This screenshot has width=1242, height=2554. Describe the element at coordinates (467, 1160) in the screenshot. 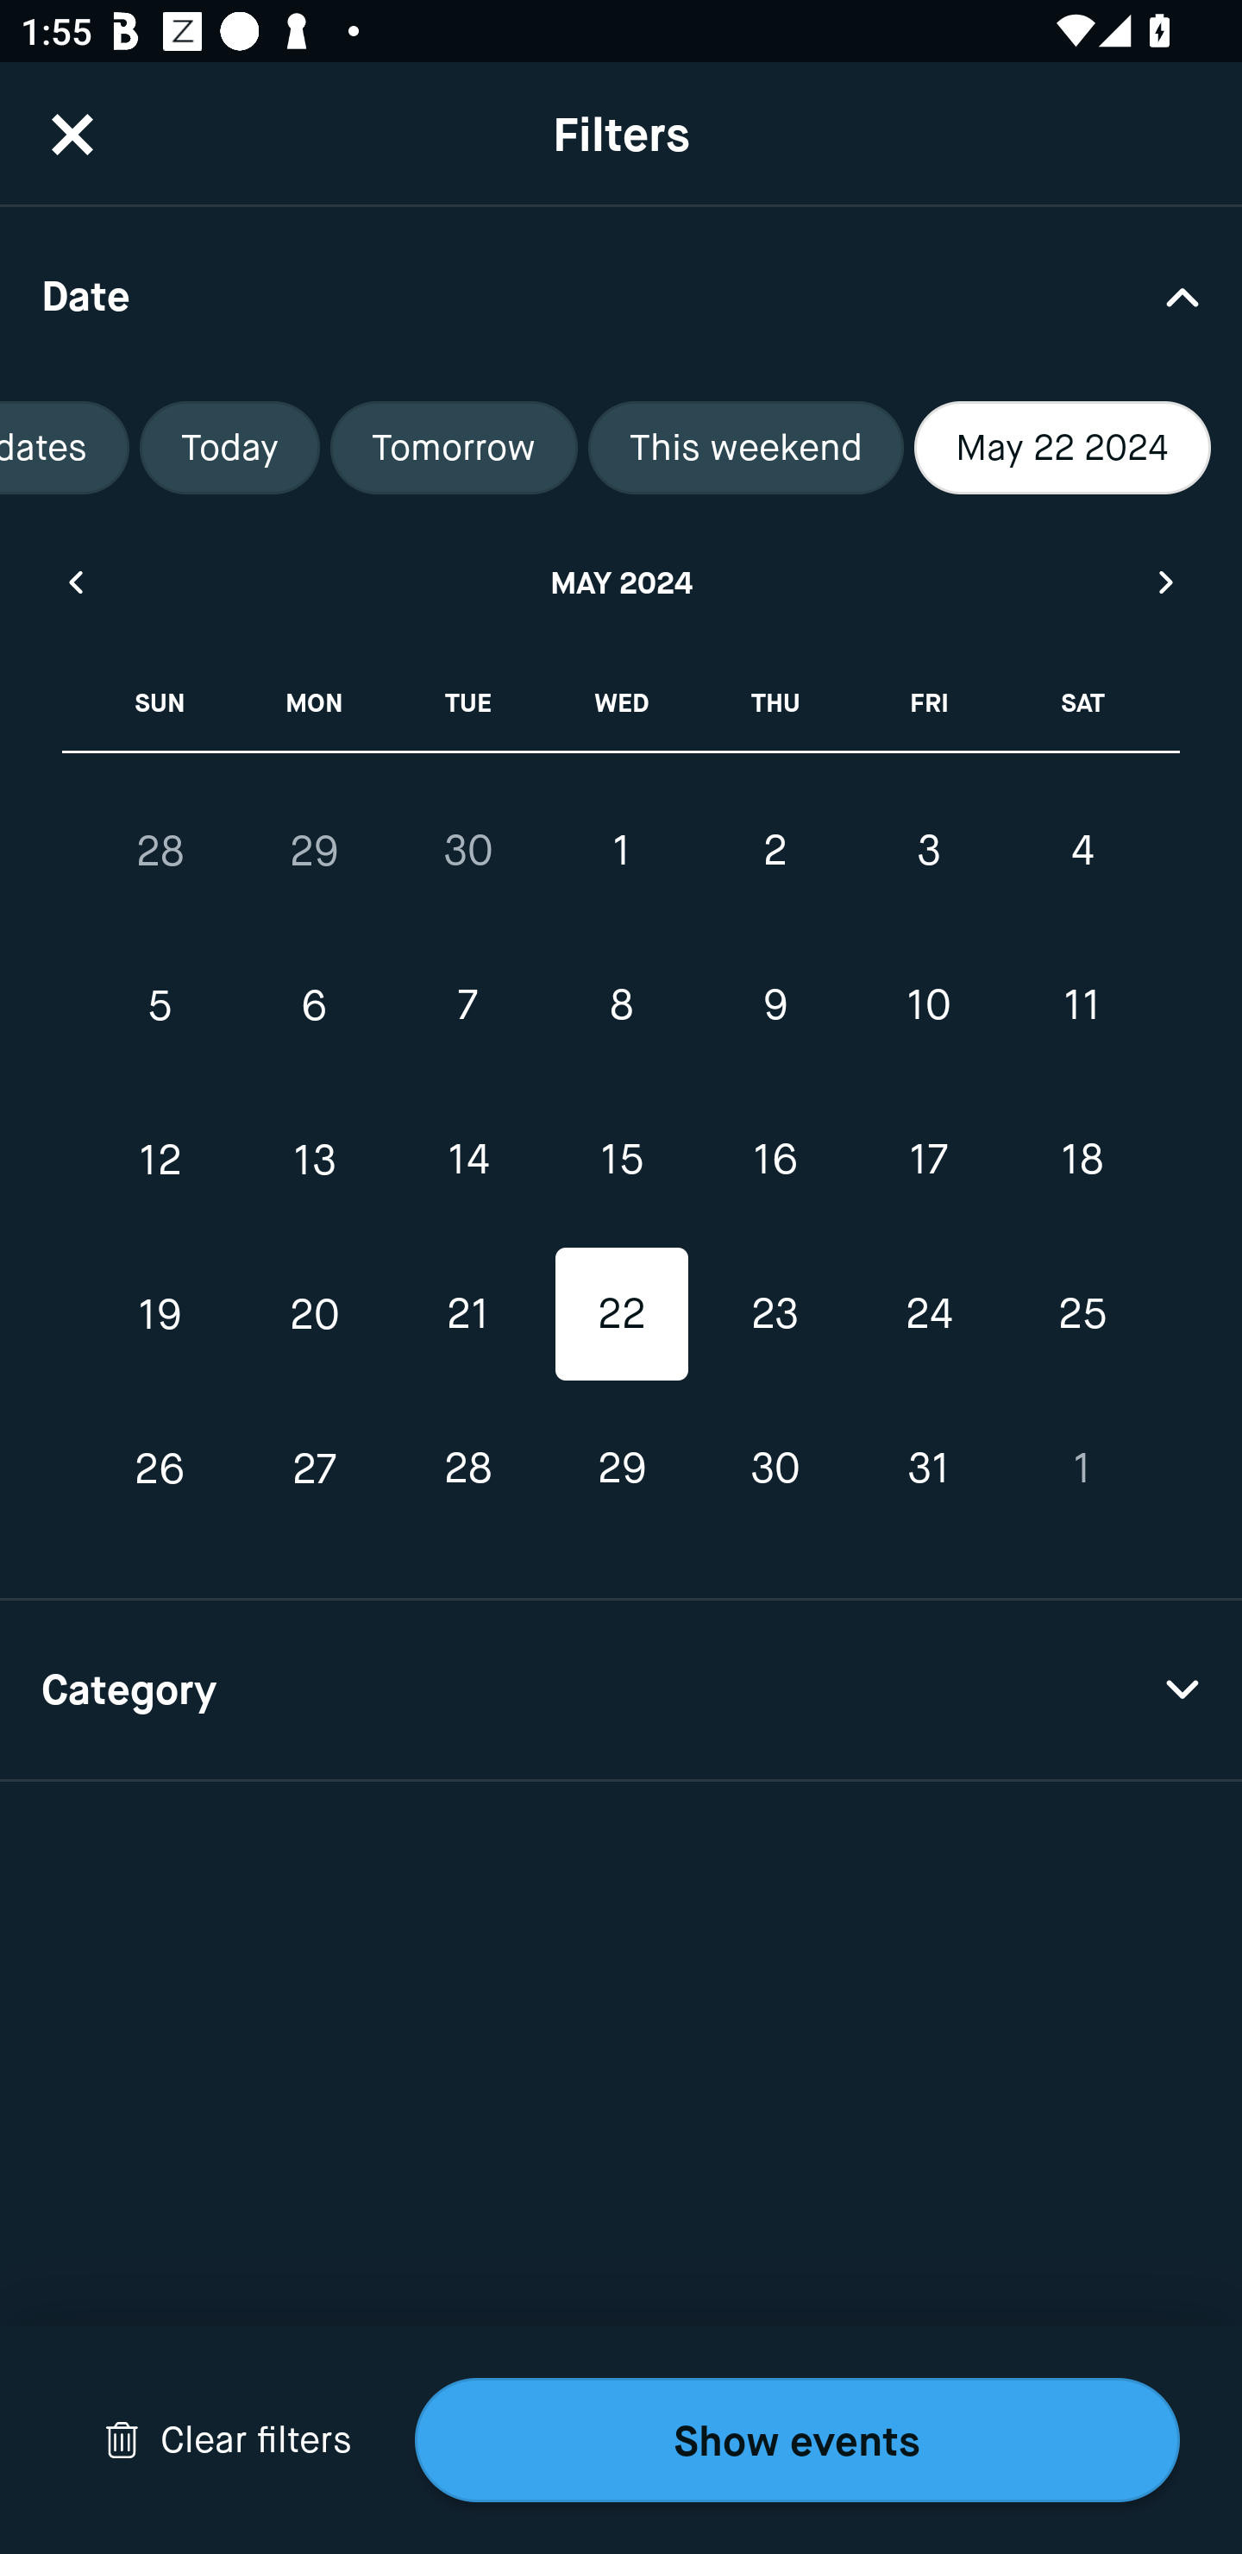

I see `14` at that location.